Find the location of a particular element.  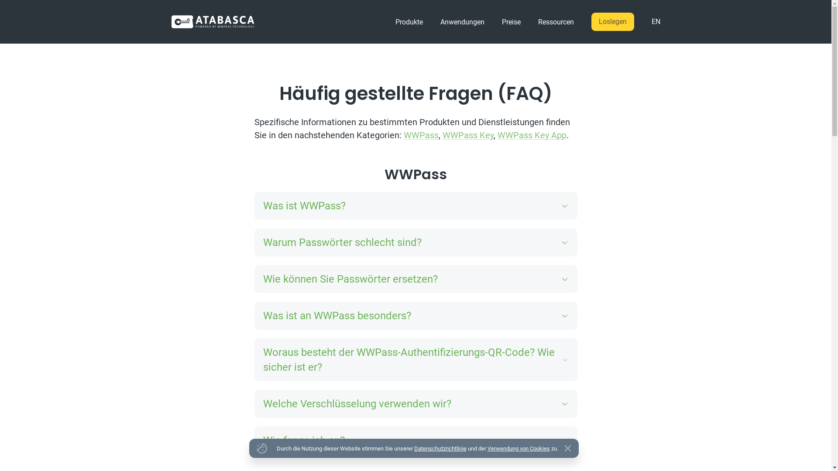

Datenschutzrichtlinie is located at coordinates (440, 448).